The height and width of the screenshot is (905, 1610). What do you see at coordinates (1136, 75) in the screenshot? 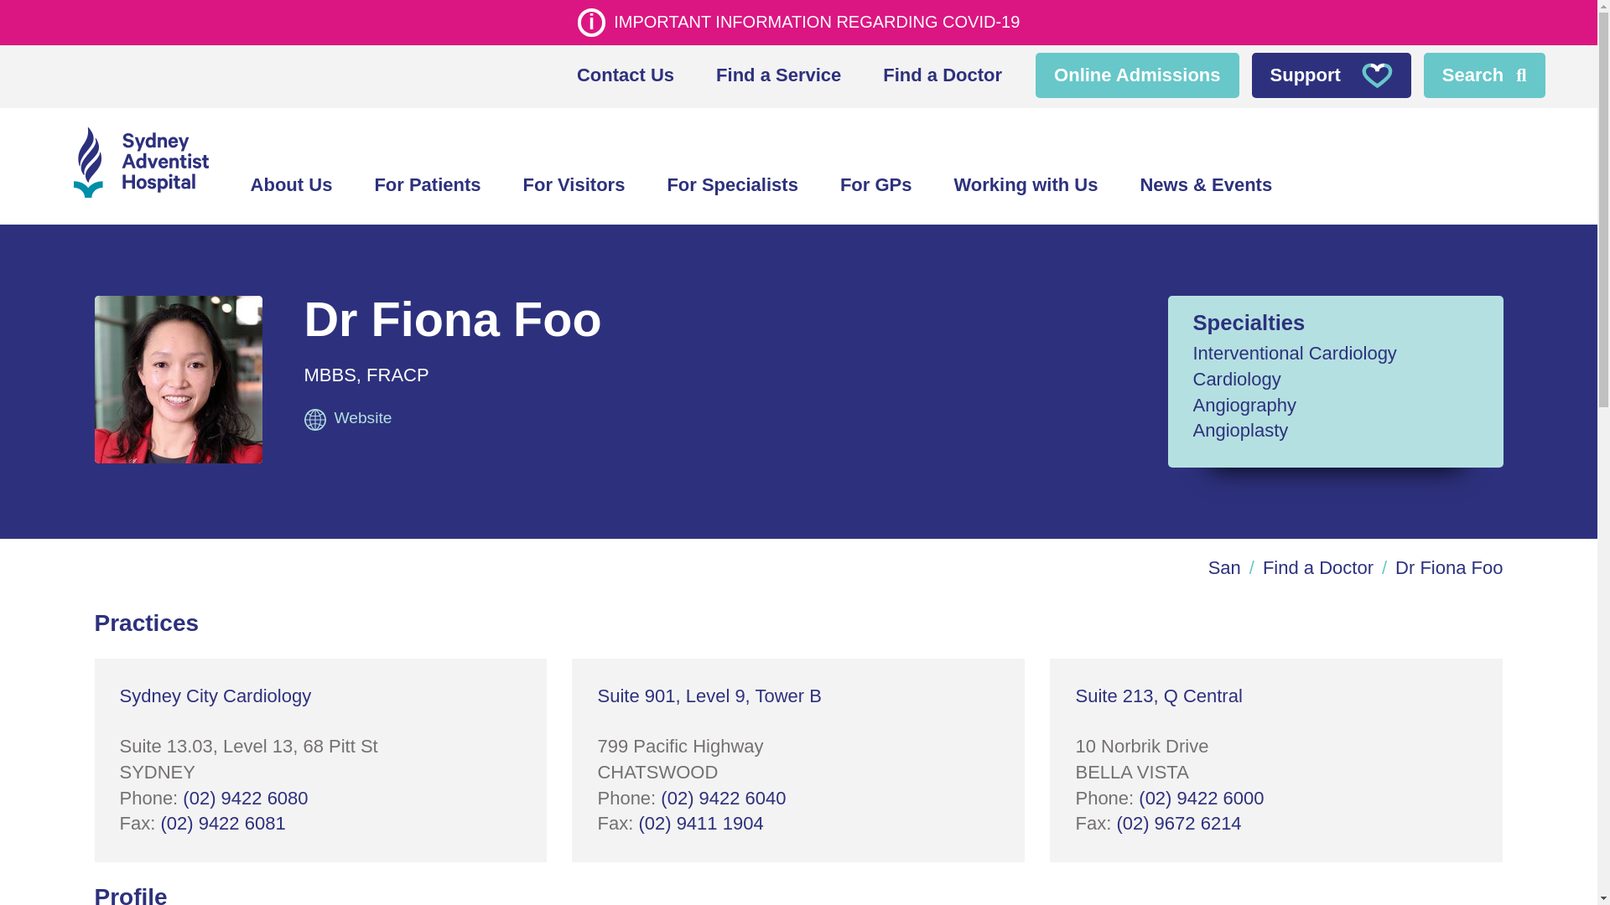
I see `Online Admissions` at bounding box center [1136, 75].